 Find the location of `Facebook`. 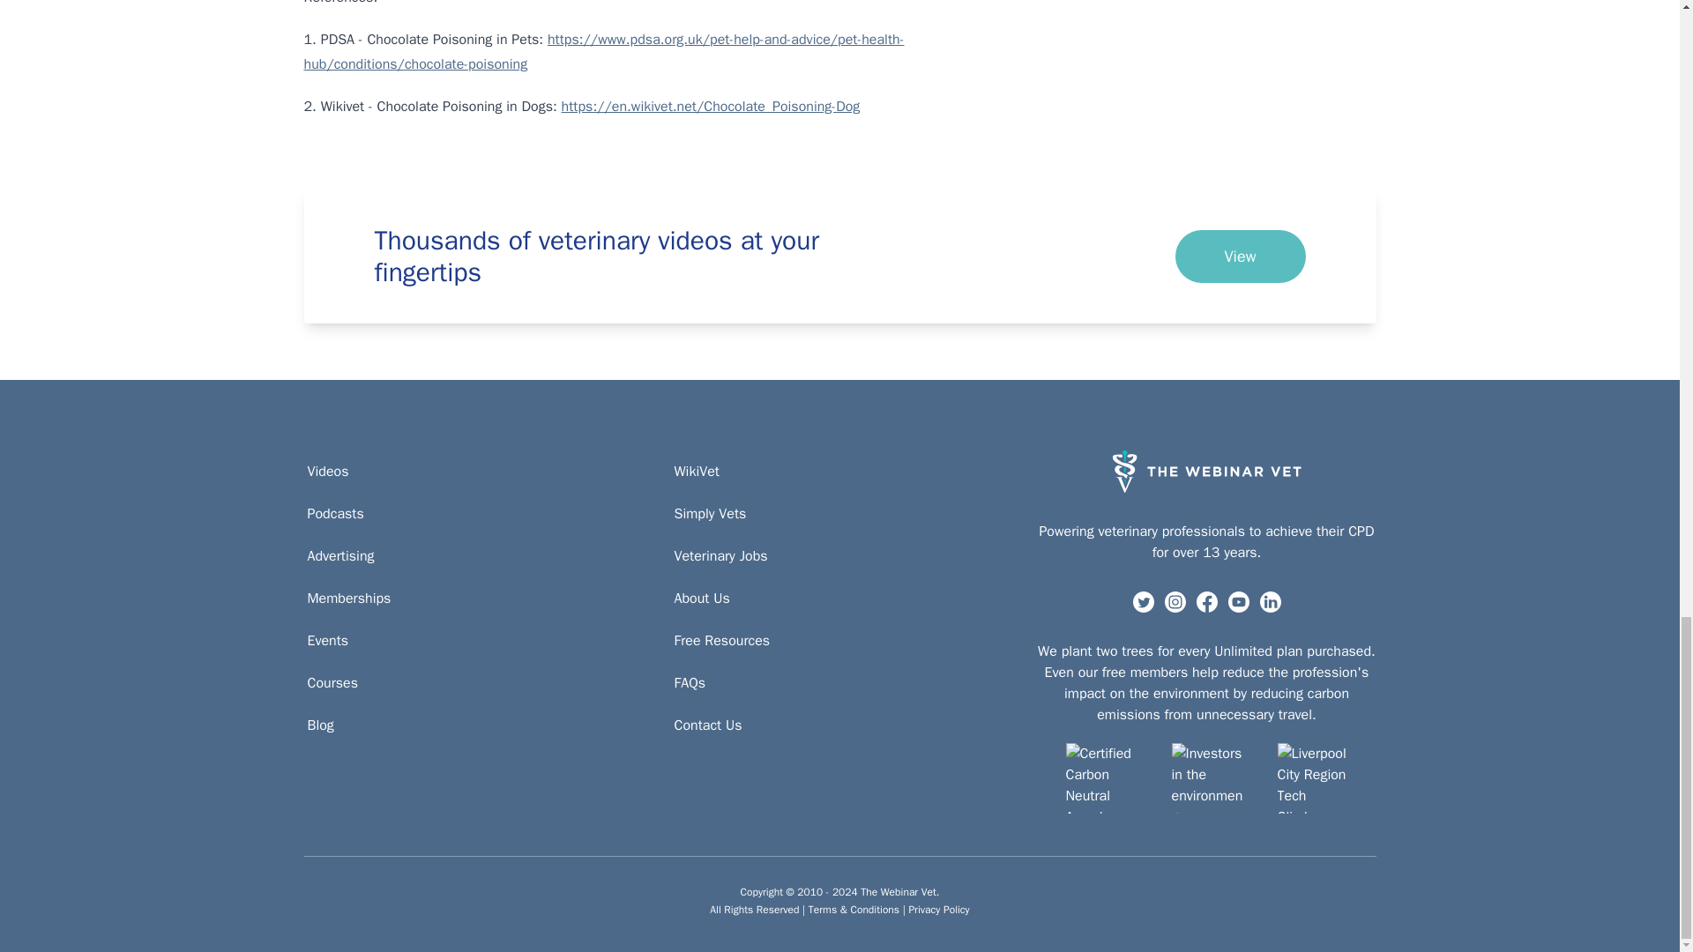

Facebook is located at coordinates (1206, 601).